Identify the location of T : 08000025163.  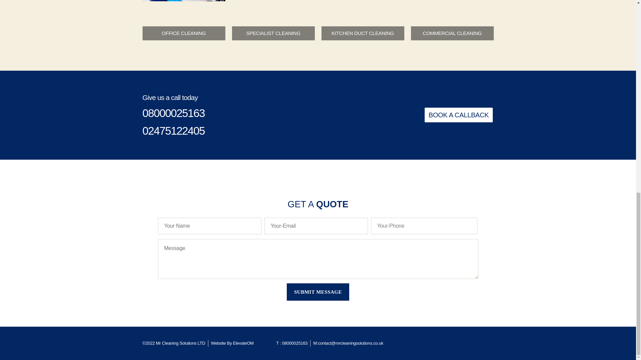
(292, 343).